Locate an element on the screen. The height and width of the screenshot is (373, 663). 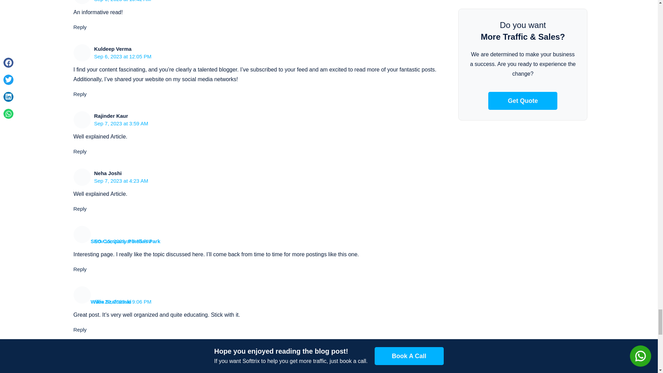
Reply is located at coordinates (79, 151).